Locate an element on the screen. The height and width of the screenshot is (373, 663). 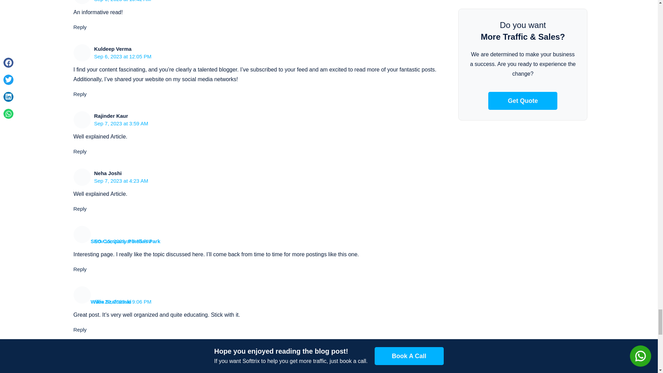
Reply is located at coordinates (79, 151).